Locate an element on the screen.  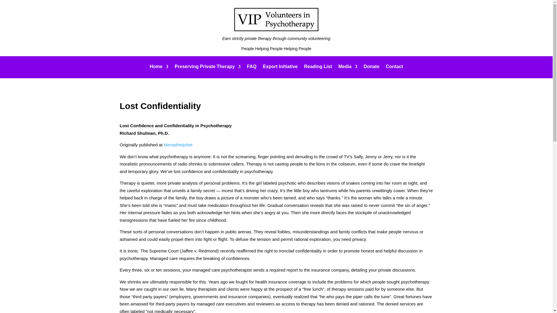
Home is located at coordinates (159, 68).